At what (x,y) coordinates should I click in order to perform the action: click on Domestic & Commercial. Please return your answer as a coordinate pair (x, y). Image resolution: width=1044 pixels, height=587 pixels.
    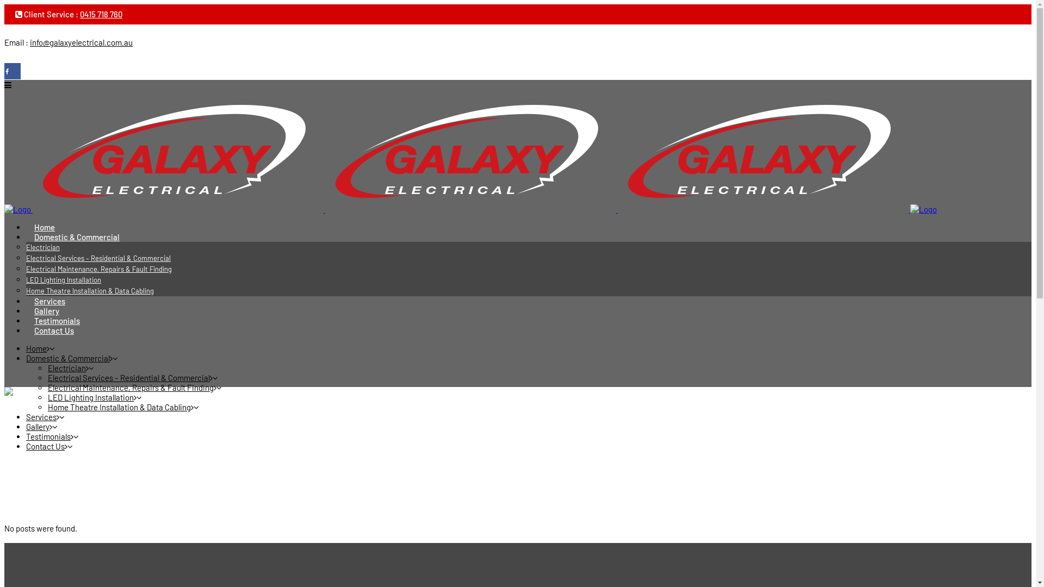
    Looking at the image, I should click on (68, 358).